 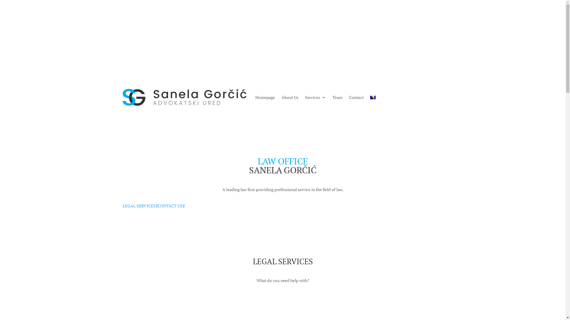 What do you see at coordinates (140, 206) in the screenshot?
I see `LEGAL SERVICES$` at bounding box center [140, 206].